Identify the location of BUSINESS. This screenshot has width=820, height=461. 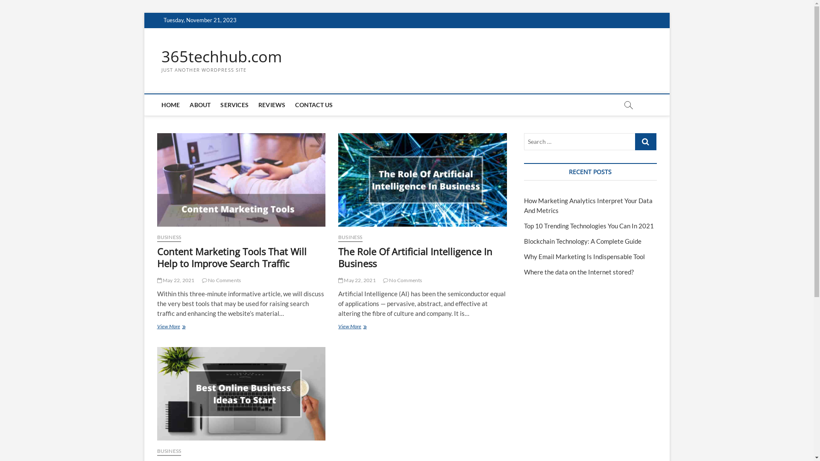
(169, 238).